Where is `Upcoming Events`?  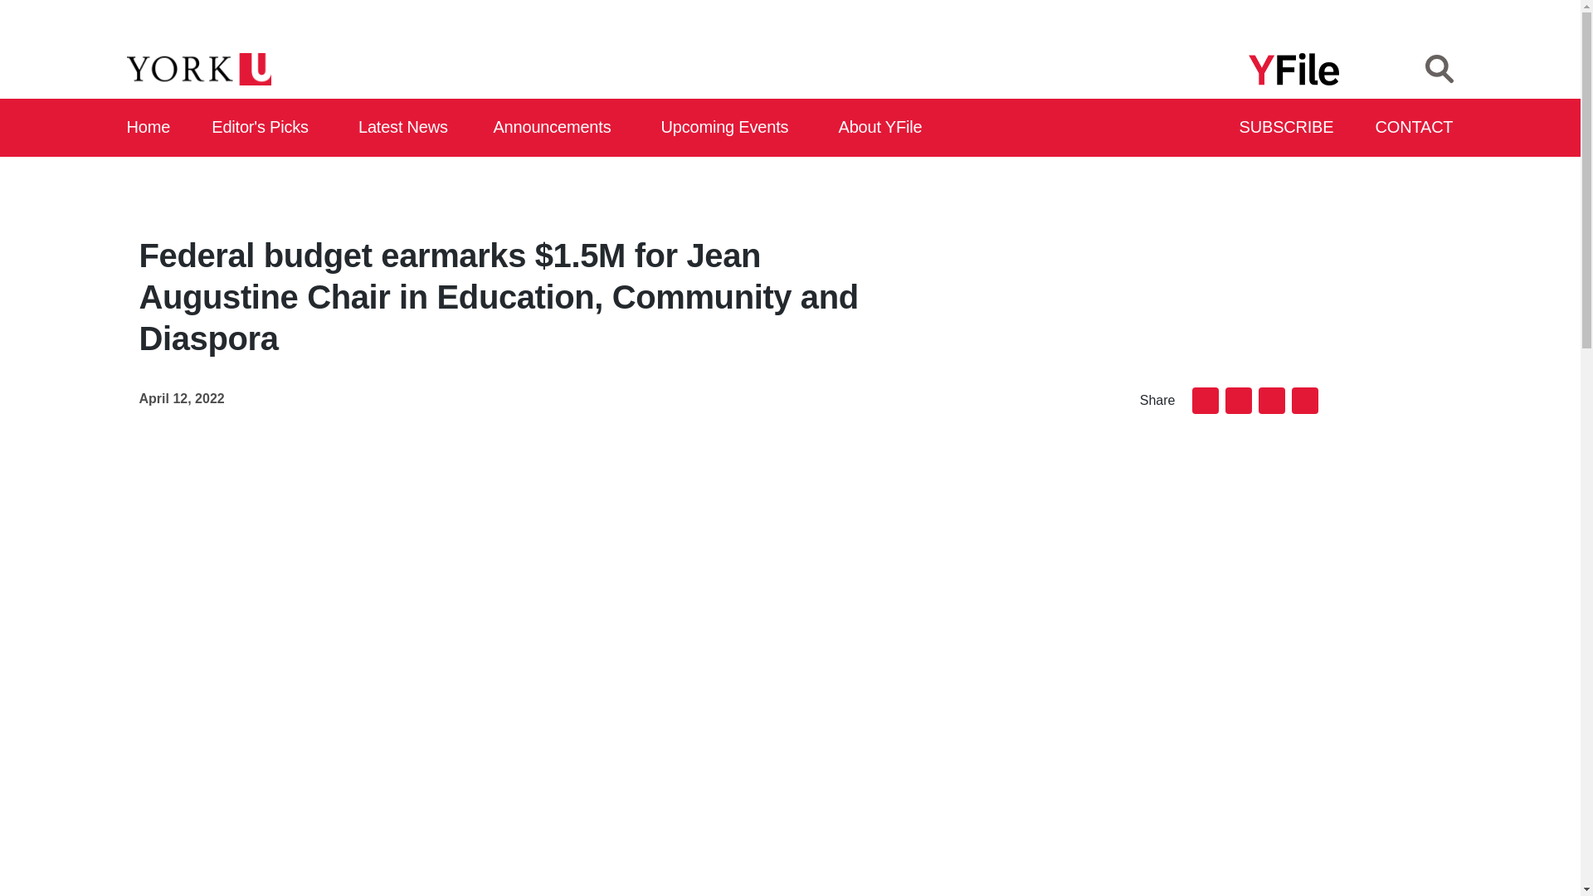 Upcoming Events is located at coordinates (730, 128).